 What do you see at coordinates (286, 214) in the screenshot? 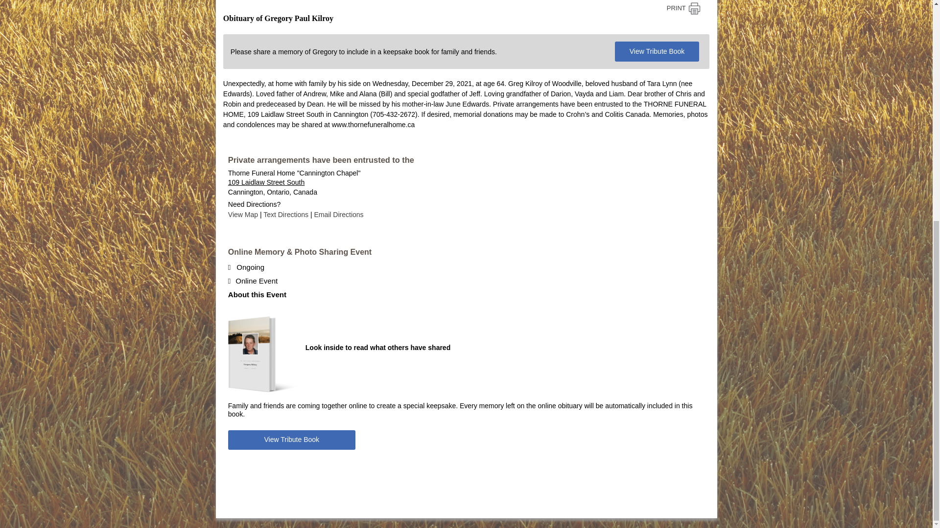
I see `Text Directions` at bounding box center [286, 214].